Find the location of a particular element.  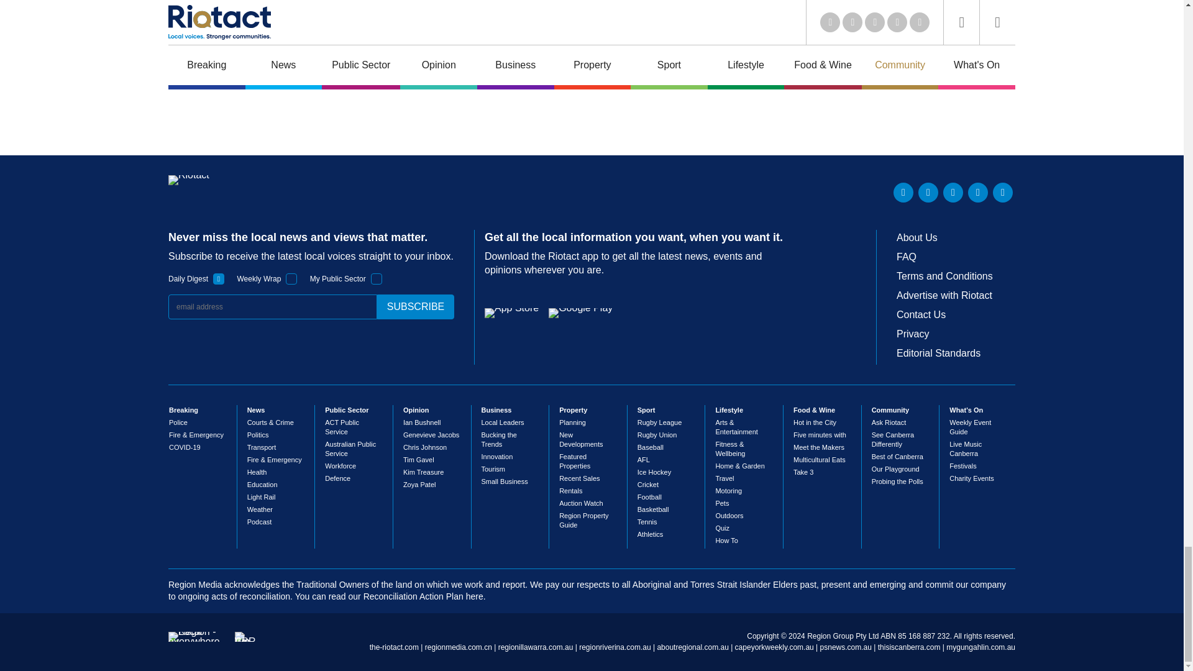

Youtube is located at coordinates (953, 193).